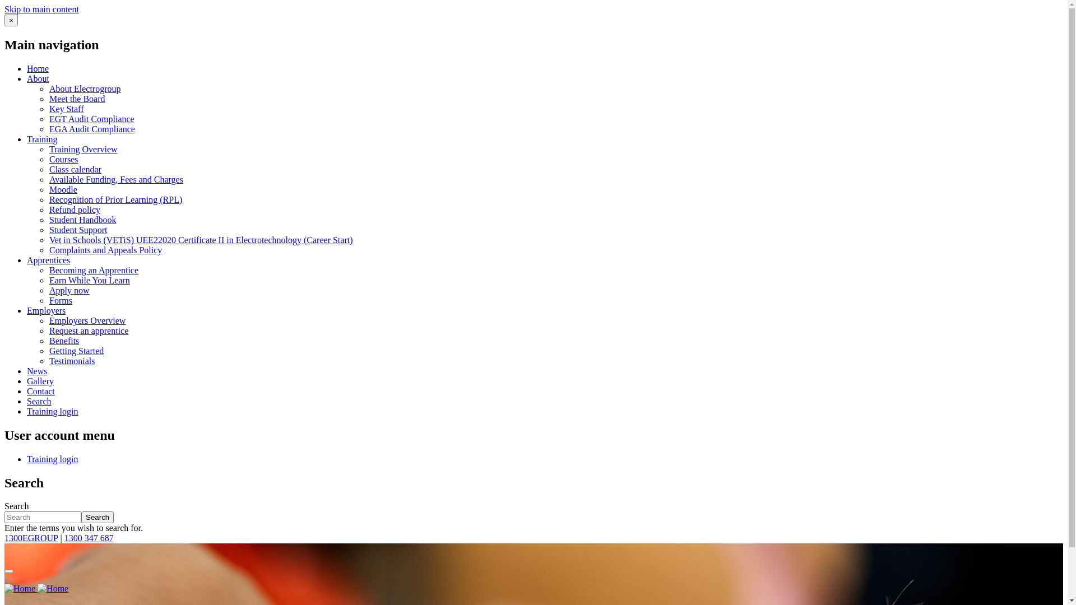 The height and width of the screenshot is (605, 1076). I want to click on Earn While You Learn, so click(90, 280).